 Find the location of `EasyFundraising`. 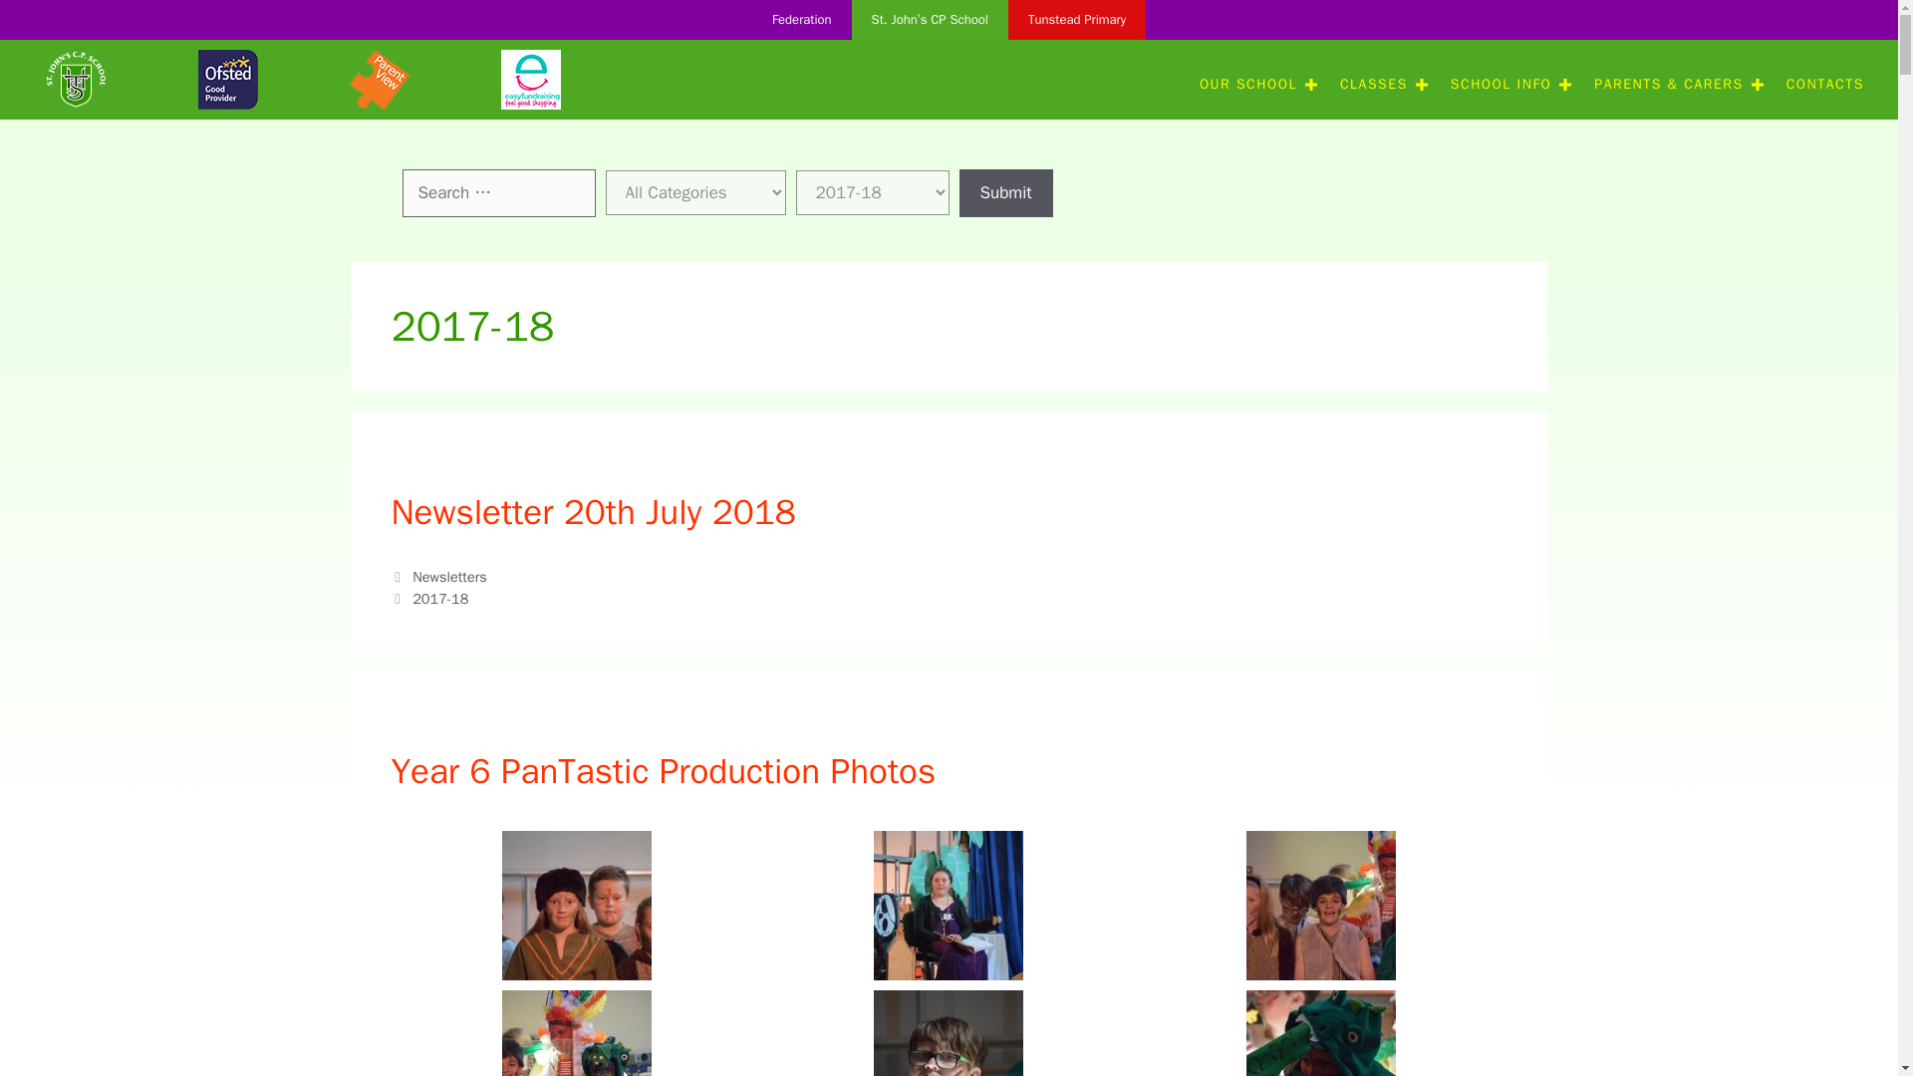

EasyFundraising is located at coordinates (530, 80).